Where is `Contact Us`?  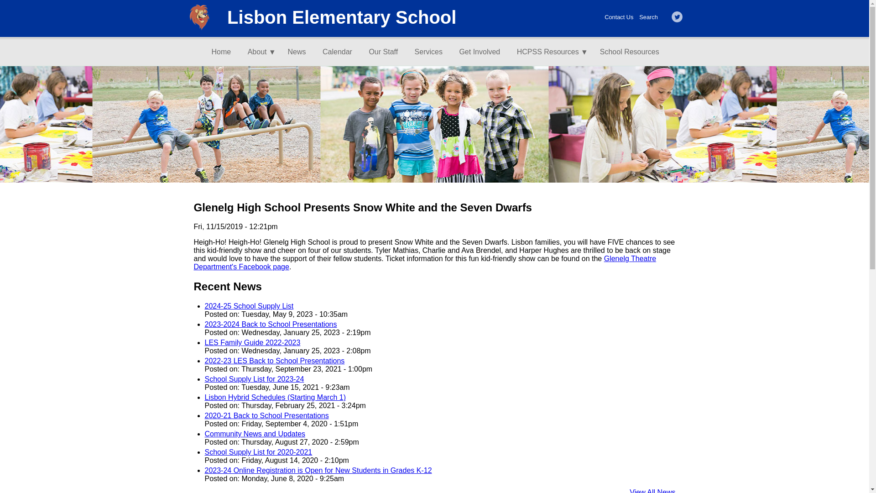 Contact Us is located at coordinates (619, 17).